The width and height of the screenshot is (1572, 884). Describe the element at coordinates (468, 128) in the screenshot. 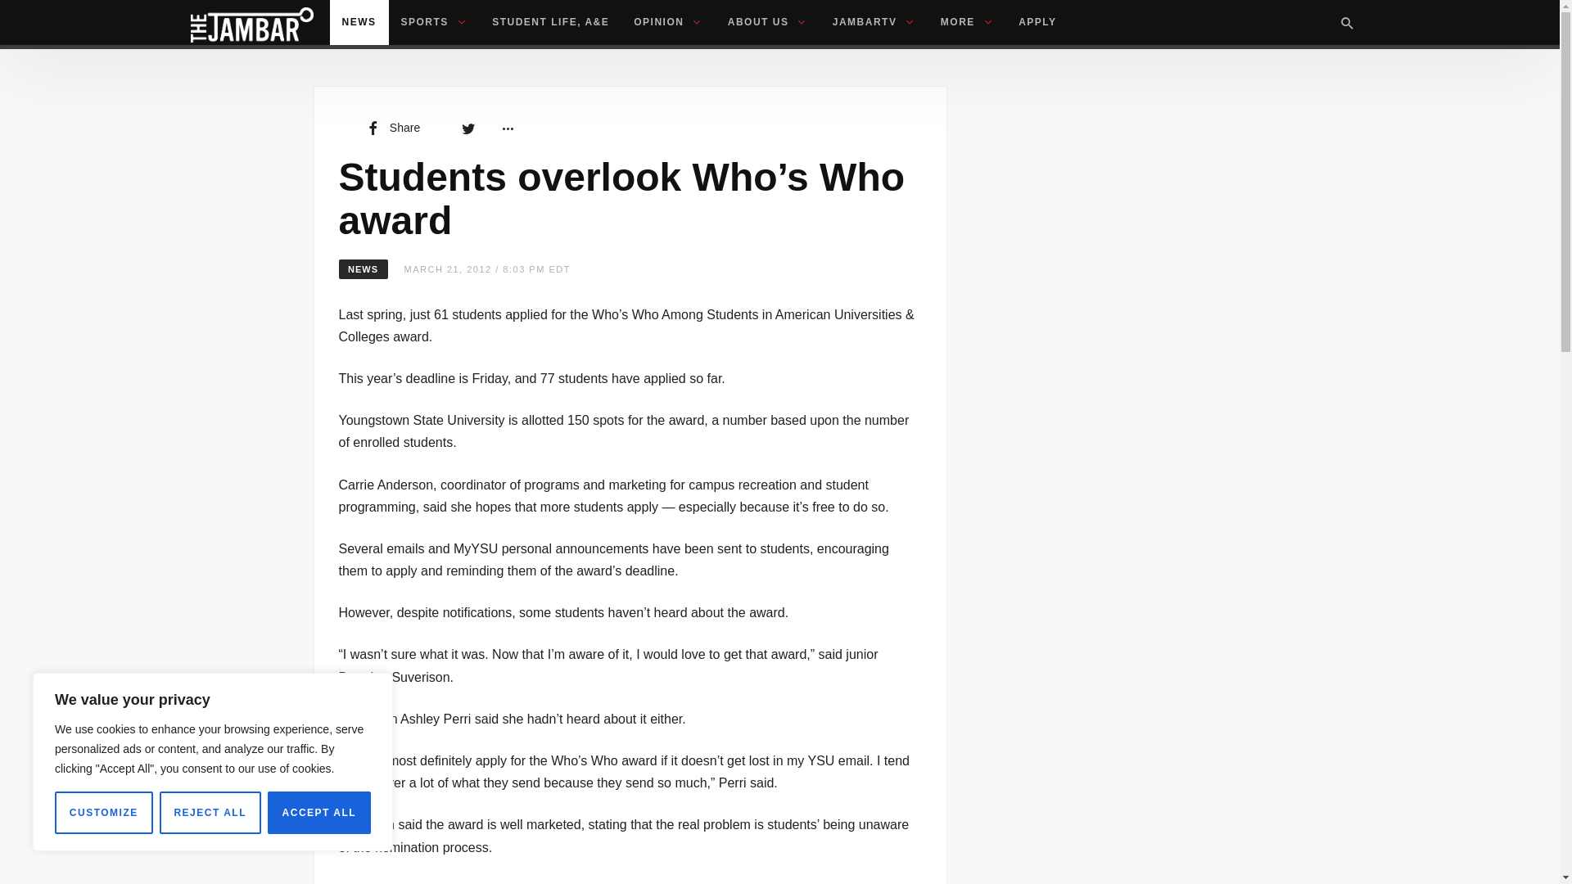

I see `Share on Twitter` at that location.